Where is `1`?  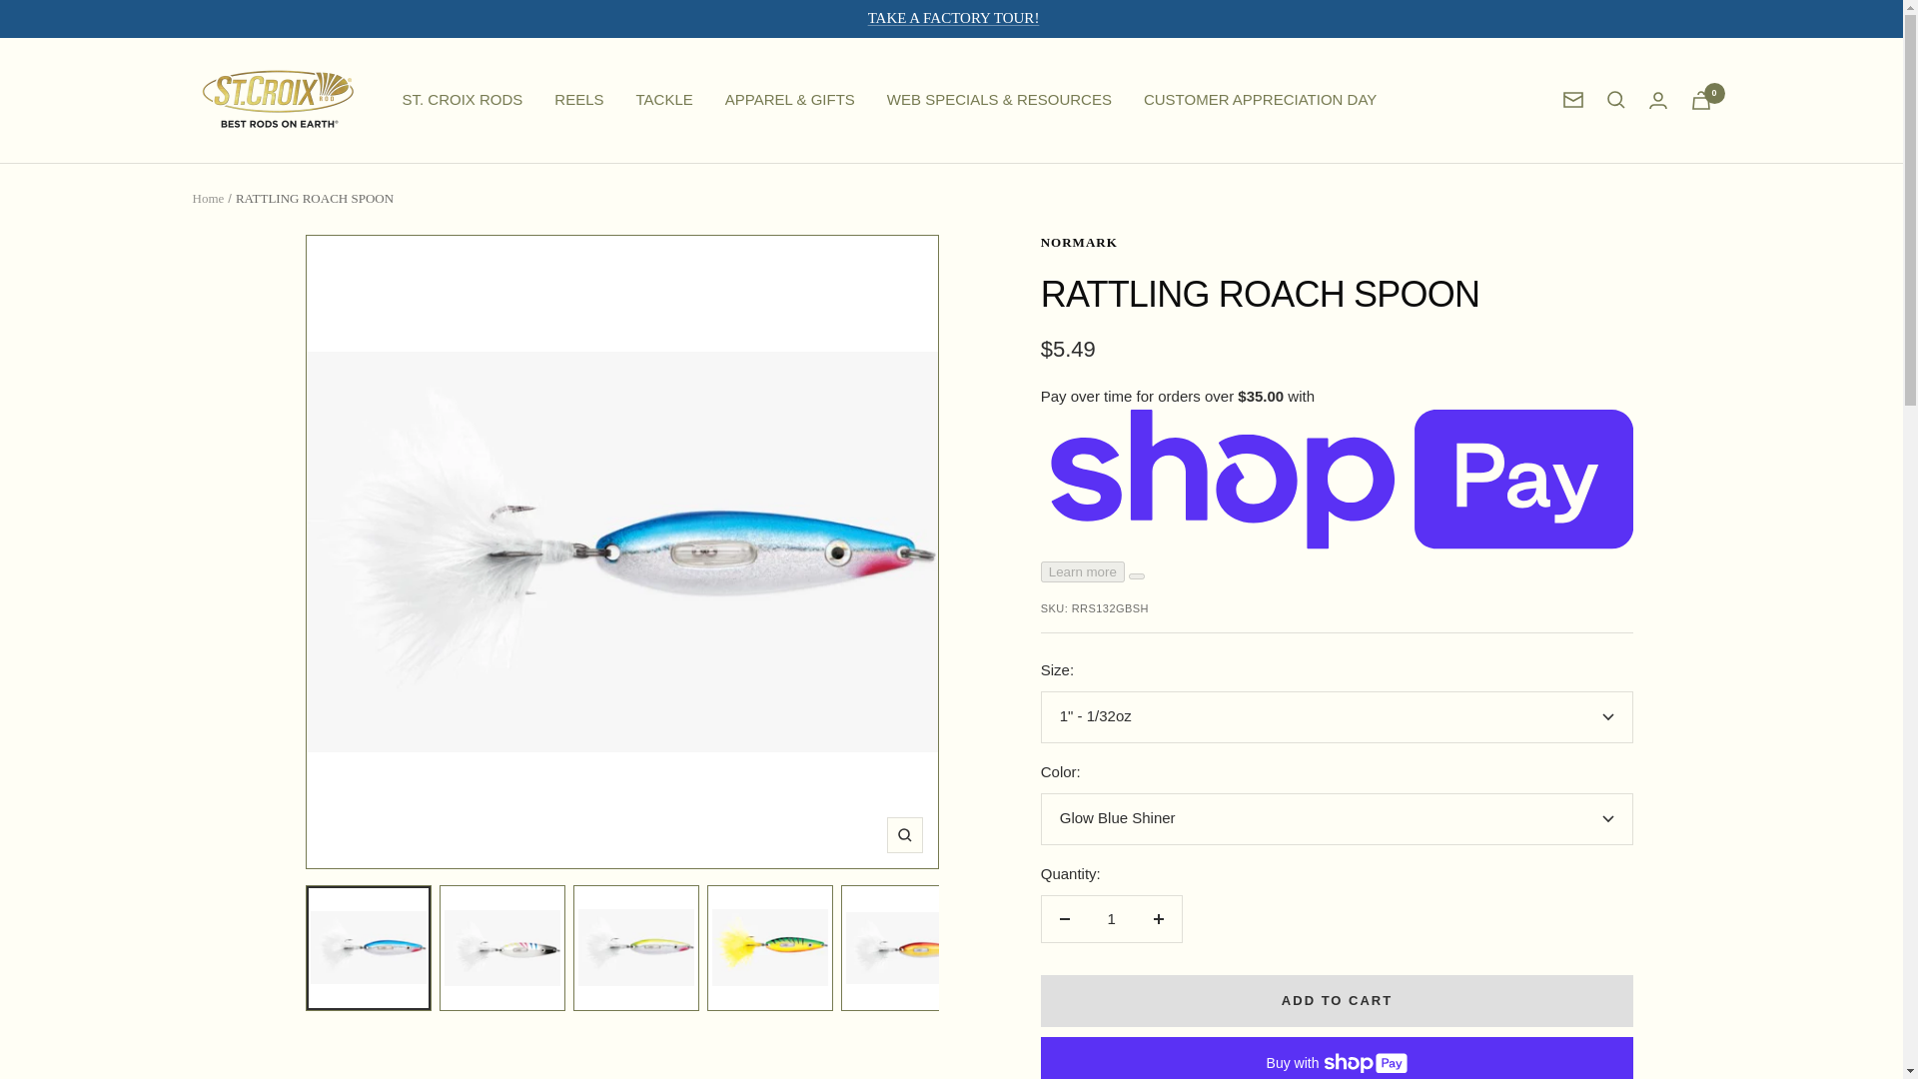
1 is located at coordinates (1111, 919).